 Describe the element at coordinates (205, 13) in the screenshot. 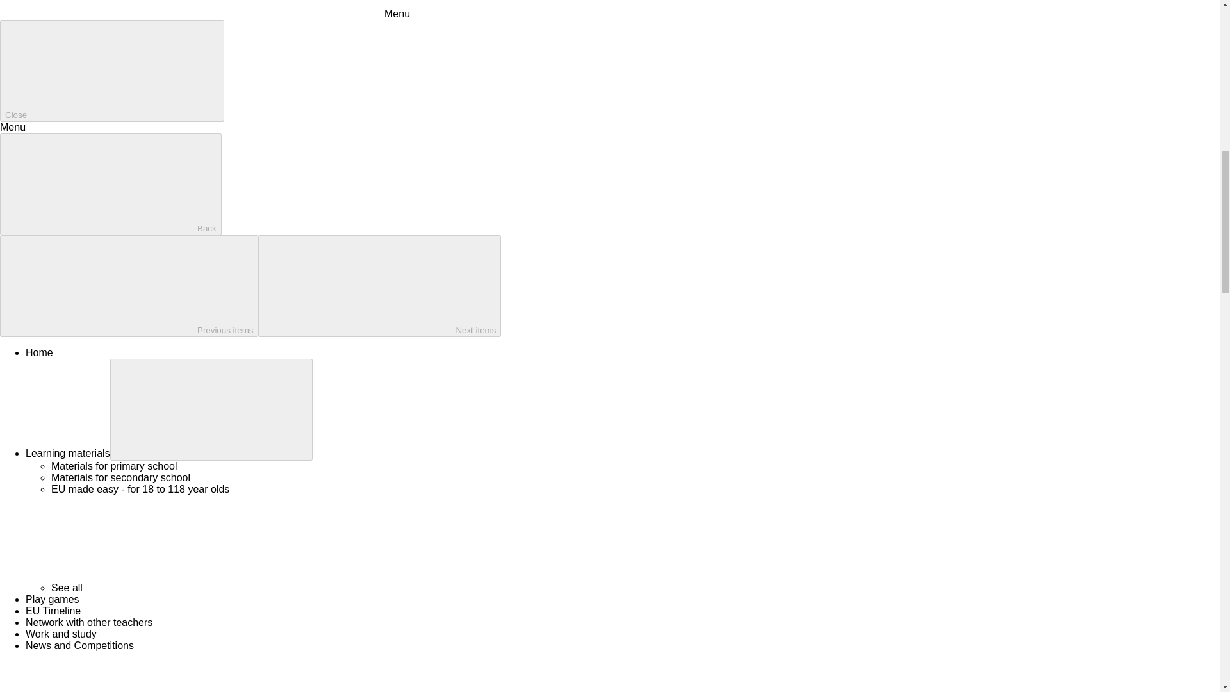

I see `Menu` at that location.